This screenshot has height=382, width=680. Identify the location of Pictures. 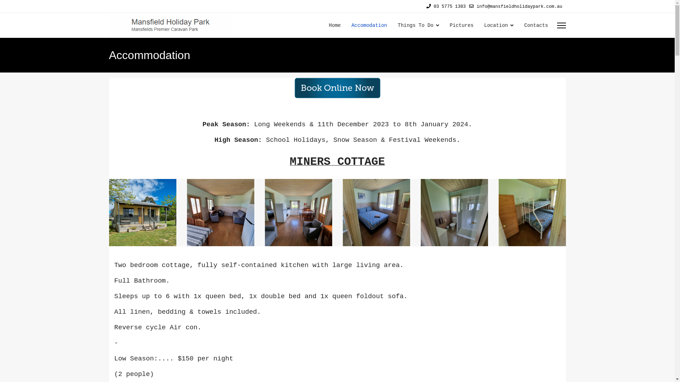
(462, 25).